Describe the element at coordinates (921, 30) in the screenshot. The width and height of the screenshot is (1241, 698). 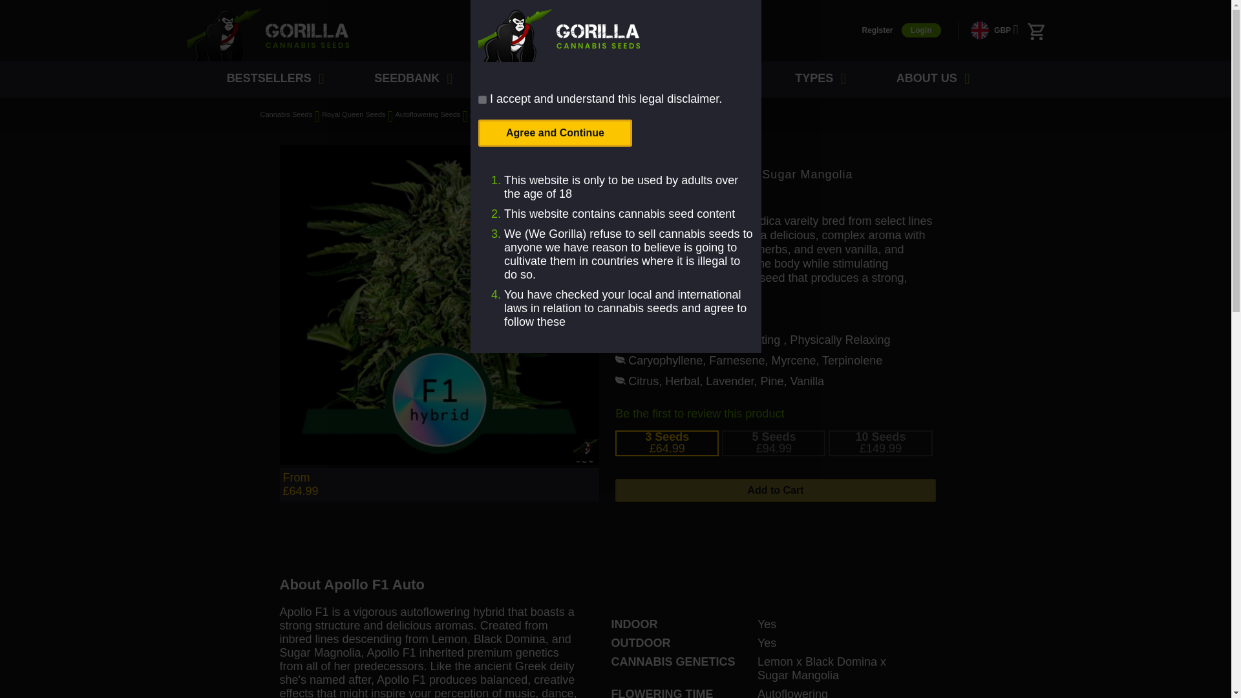
I see `Login` at that location.